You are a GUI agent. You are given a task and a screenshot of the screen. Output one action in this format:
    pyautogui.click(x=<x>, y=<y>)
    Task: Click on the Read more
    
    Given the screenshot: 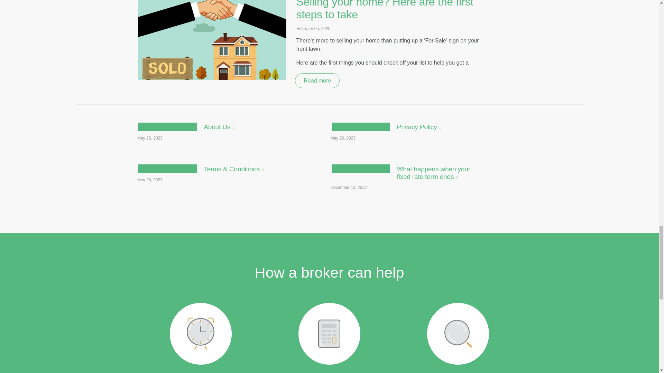 What is the action you would take?
    pyautogui.click(x=213, y=134)
    